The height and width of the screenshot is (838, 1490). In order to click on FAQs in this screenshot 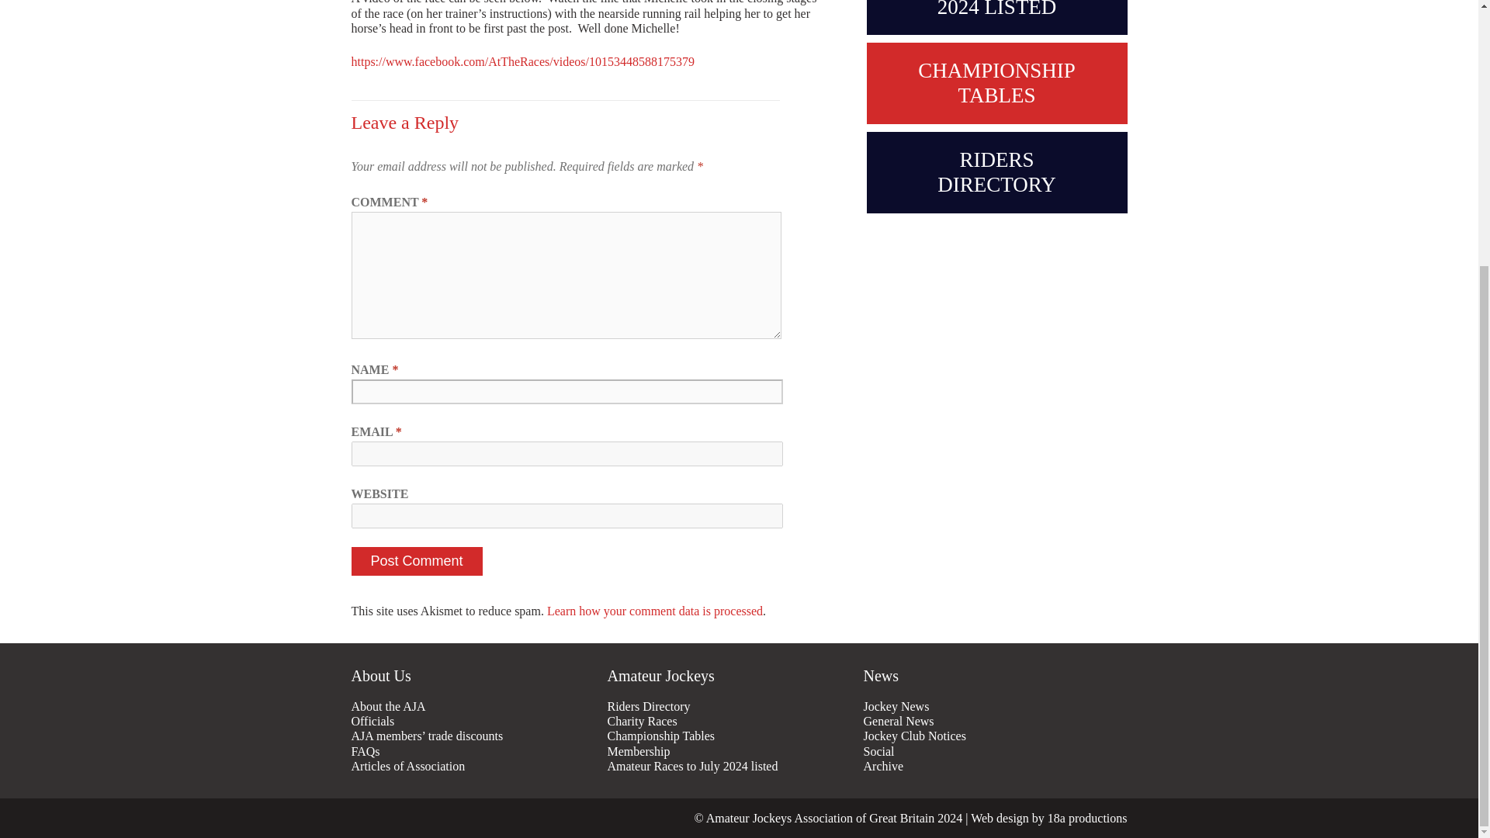, I will do `click(474, 751)`.